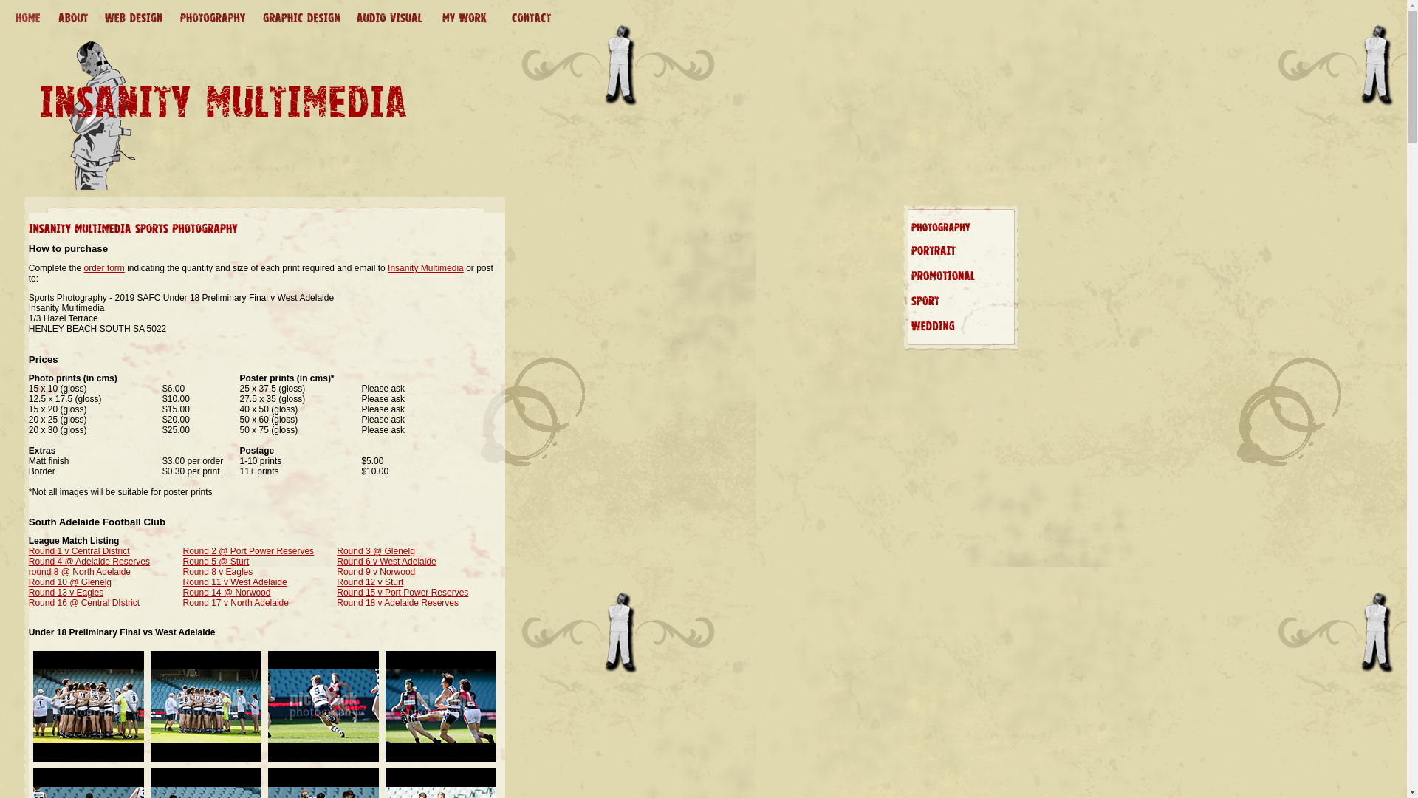  I want to click on Round 11 v West Adelaide, so click(235, 582).